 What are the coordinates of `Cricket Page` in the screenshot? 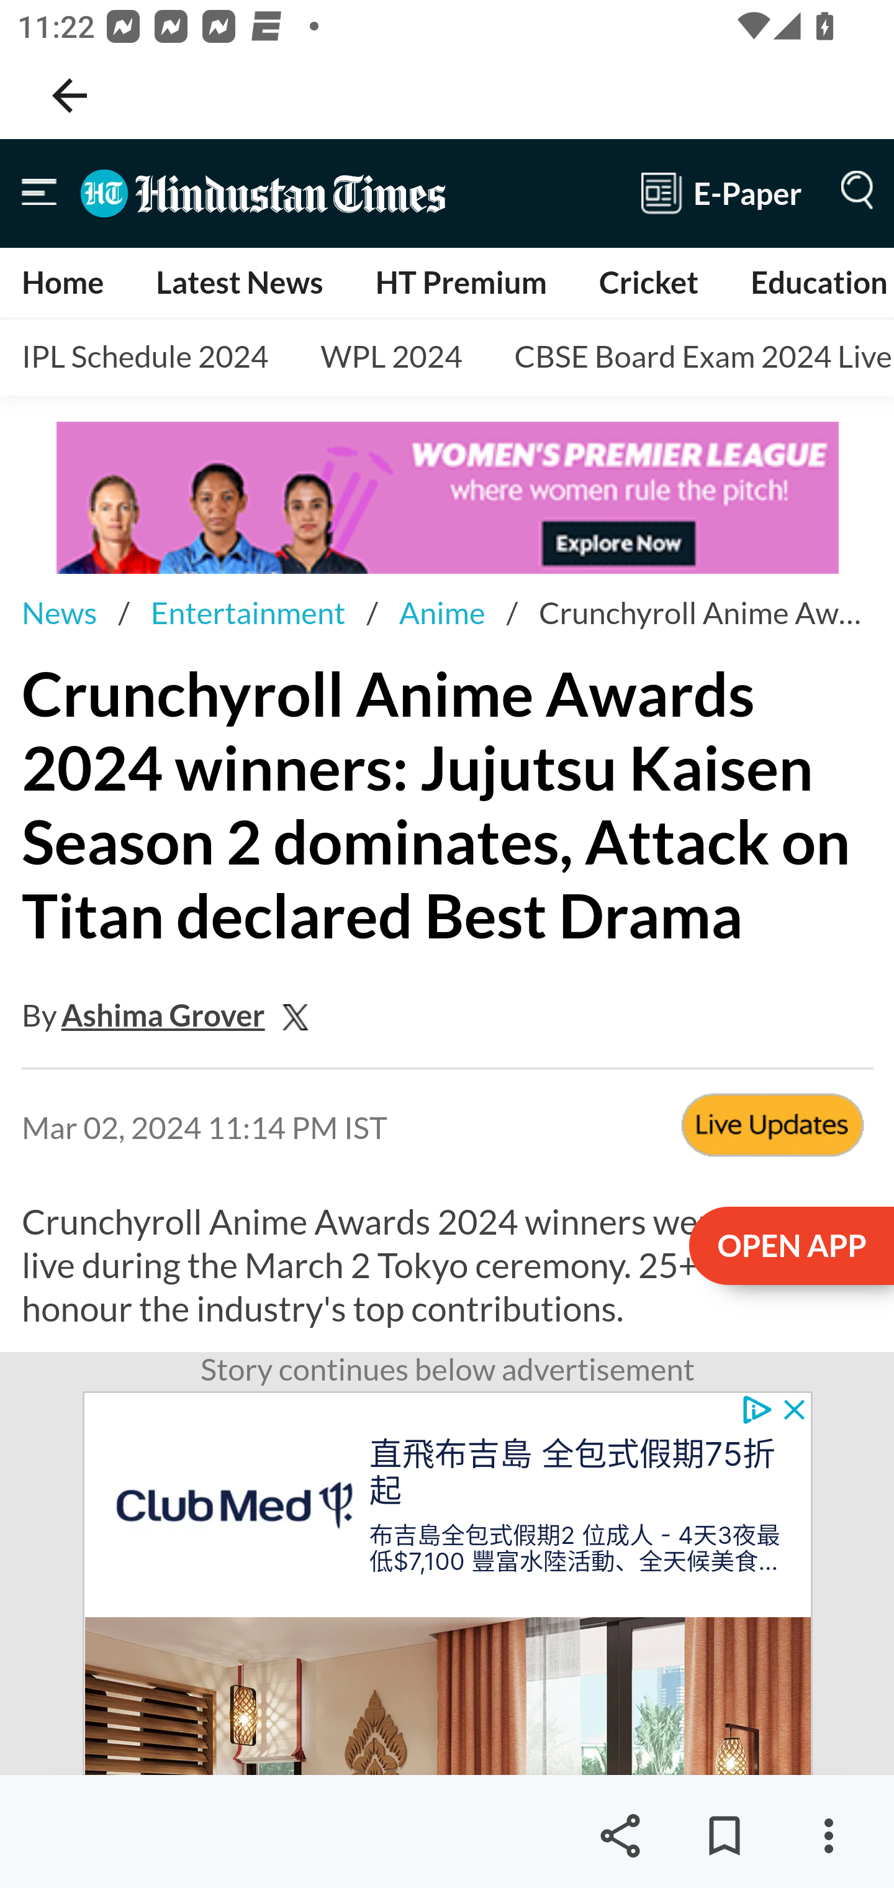 It's located at (772, 1128).